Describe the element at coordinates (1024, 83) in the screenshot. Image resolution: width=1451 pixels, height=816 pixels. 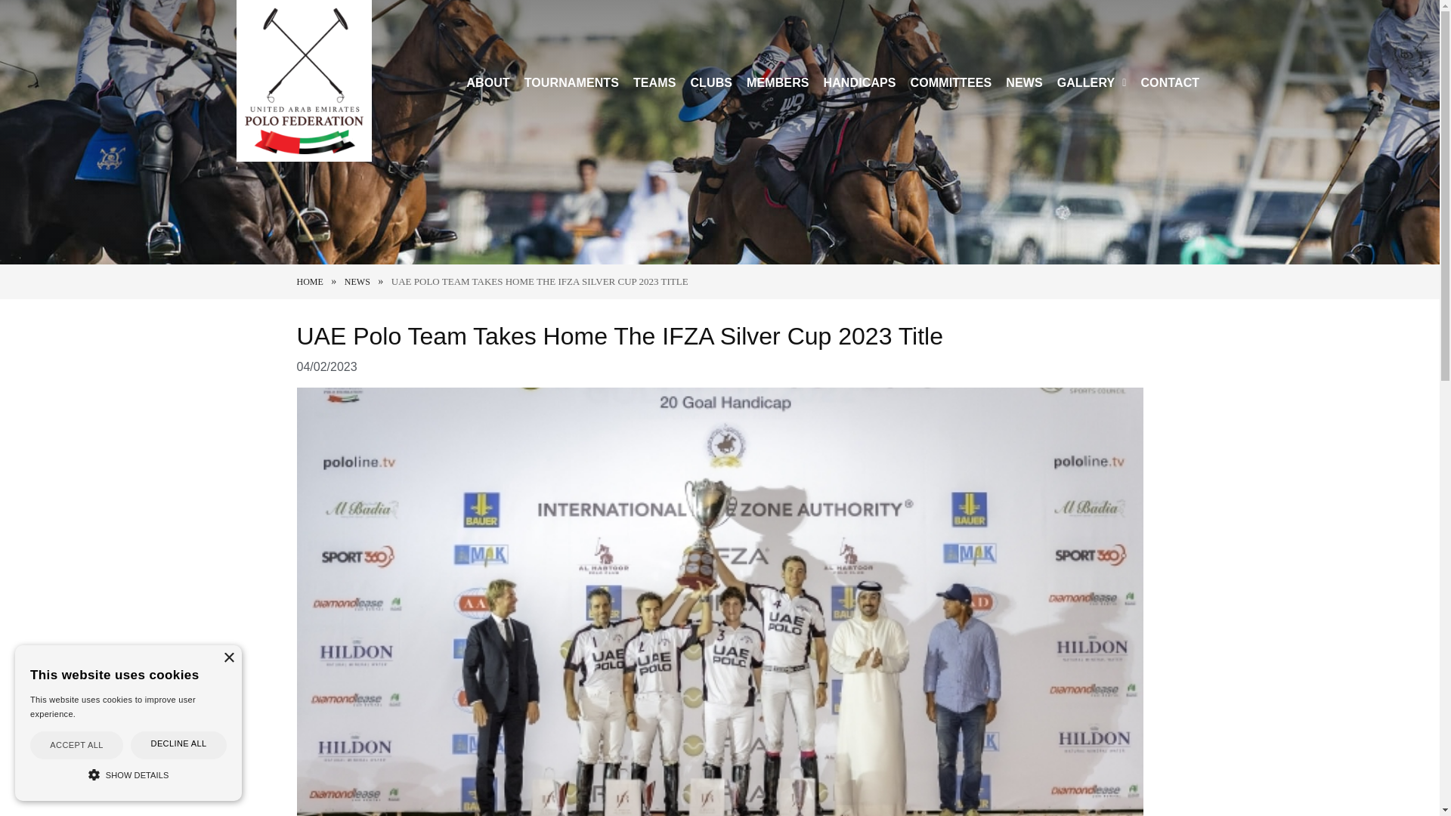
I see `NEWS` at that location.